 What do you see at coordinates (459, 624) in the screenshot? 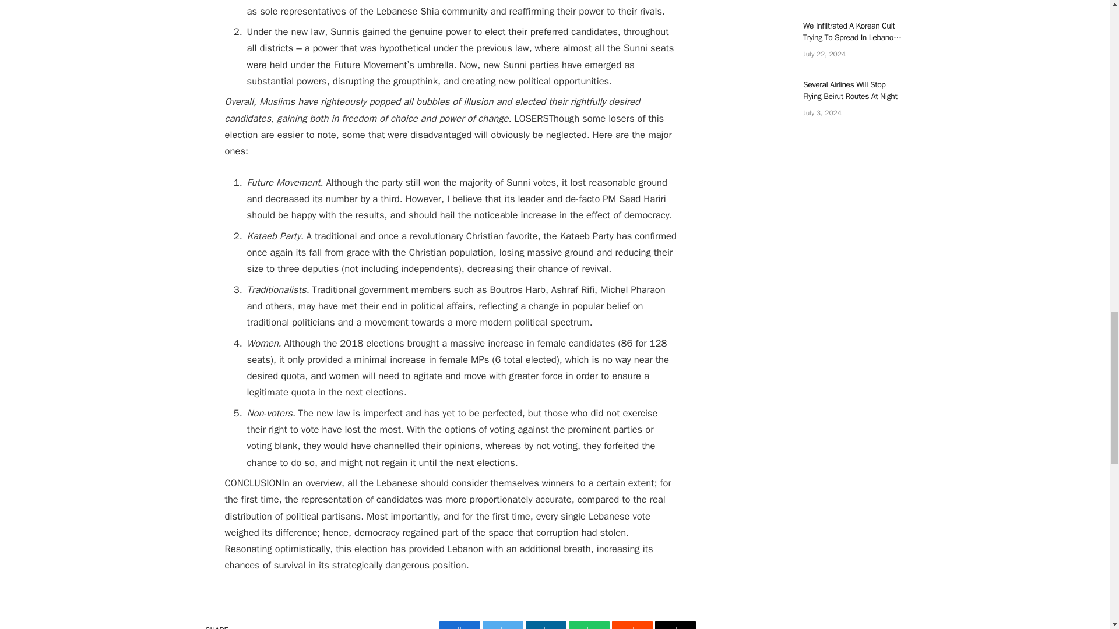
I see `Facebook` at bounding box center [459, 624].